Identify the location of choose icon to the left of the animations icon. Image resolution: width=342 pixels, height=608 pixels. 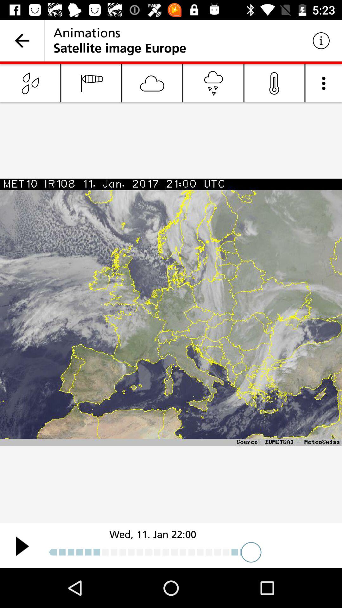
(22, 41).